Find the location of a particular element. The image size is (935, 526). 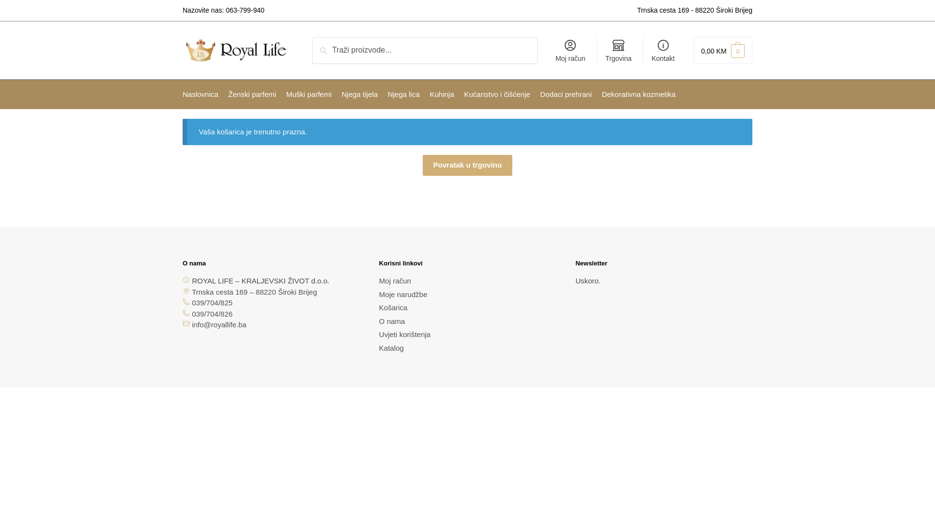

Povratak u trgovinu is located at coordinates (467, 166).